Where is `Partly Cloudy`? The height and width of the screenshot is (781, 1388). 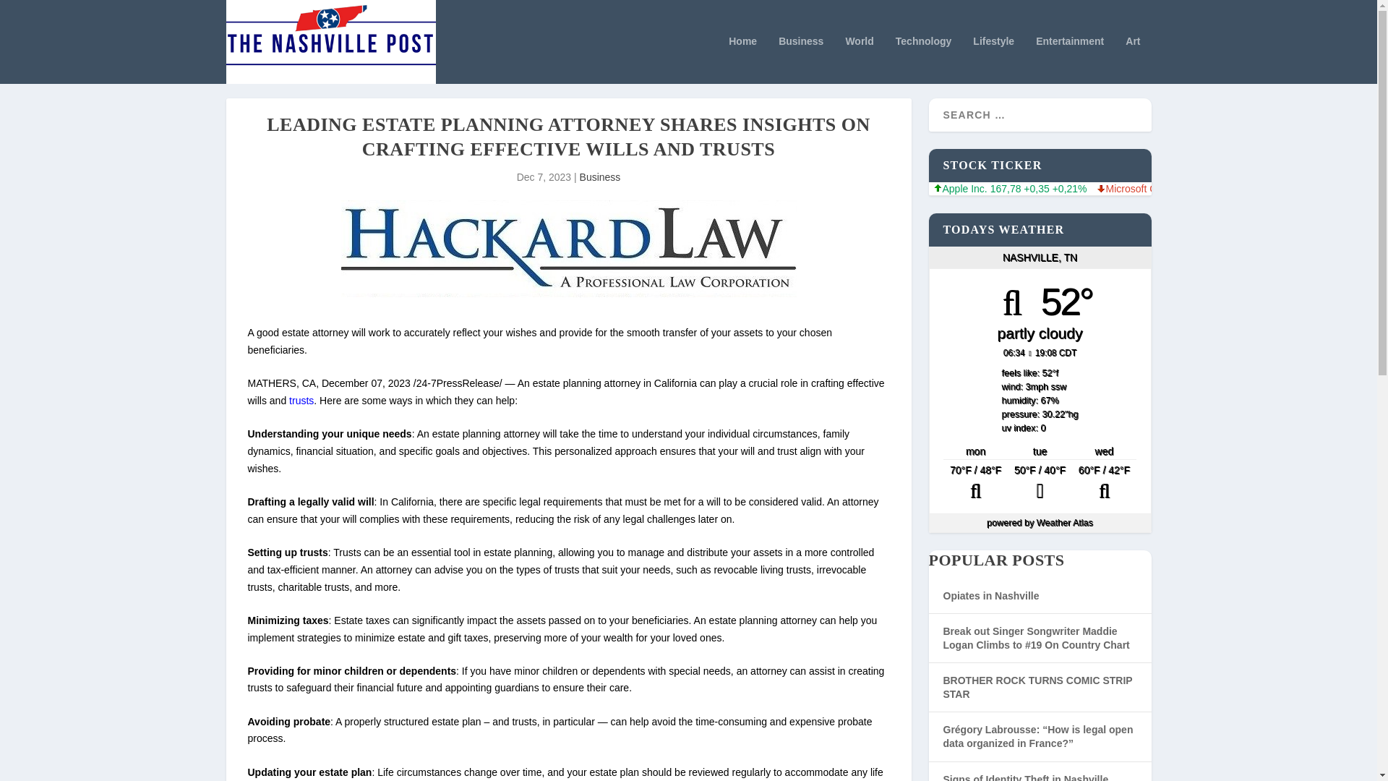
Partly Cloudy is located at coordinates (1104, 483).